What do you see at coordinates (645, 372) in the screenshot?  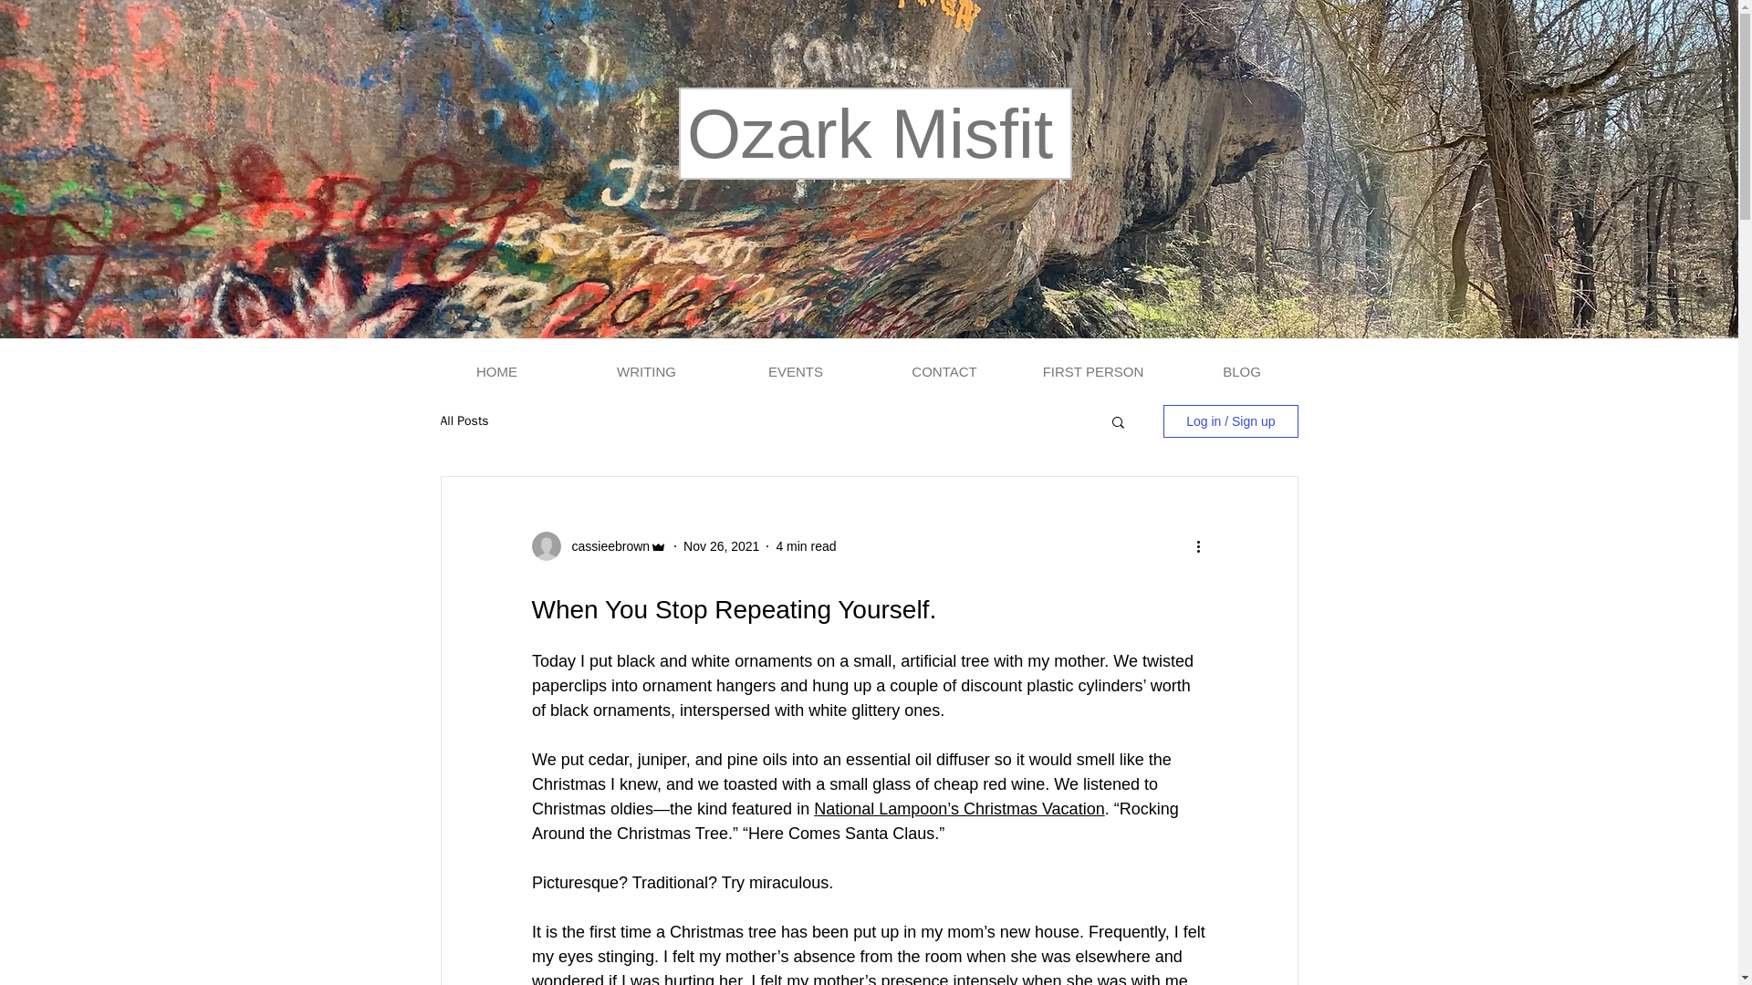 I see `WRITING` at bounding box center [645, 372].